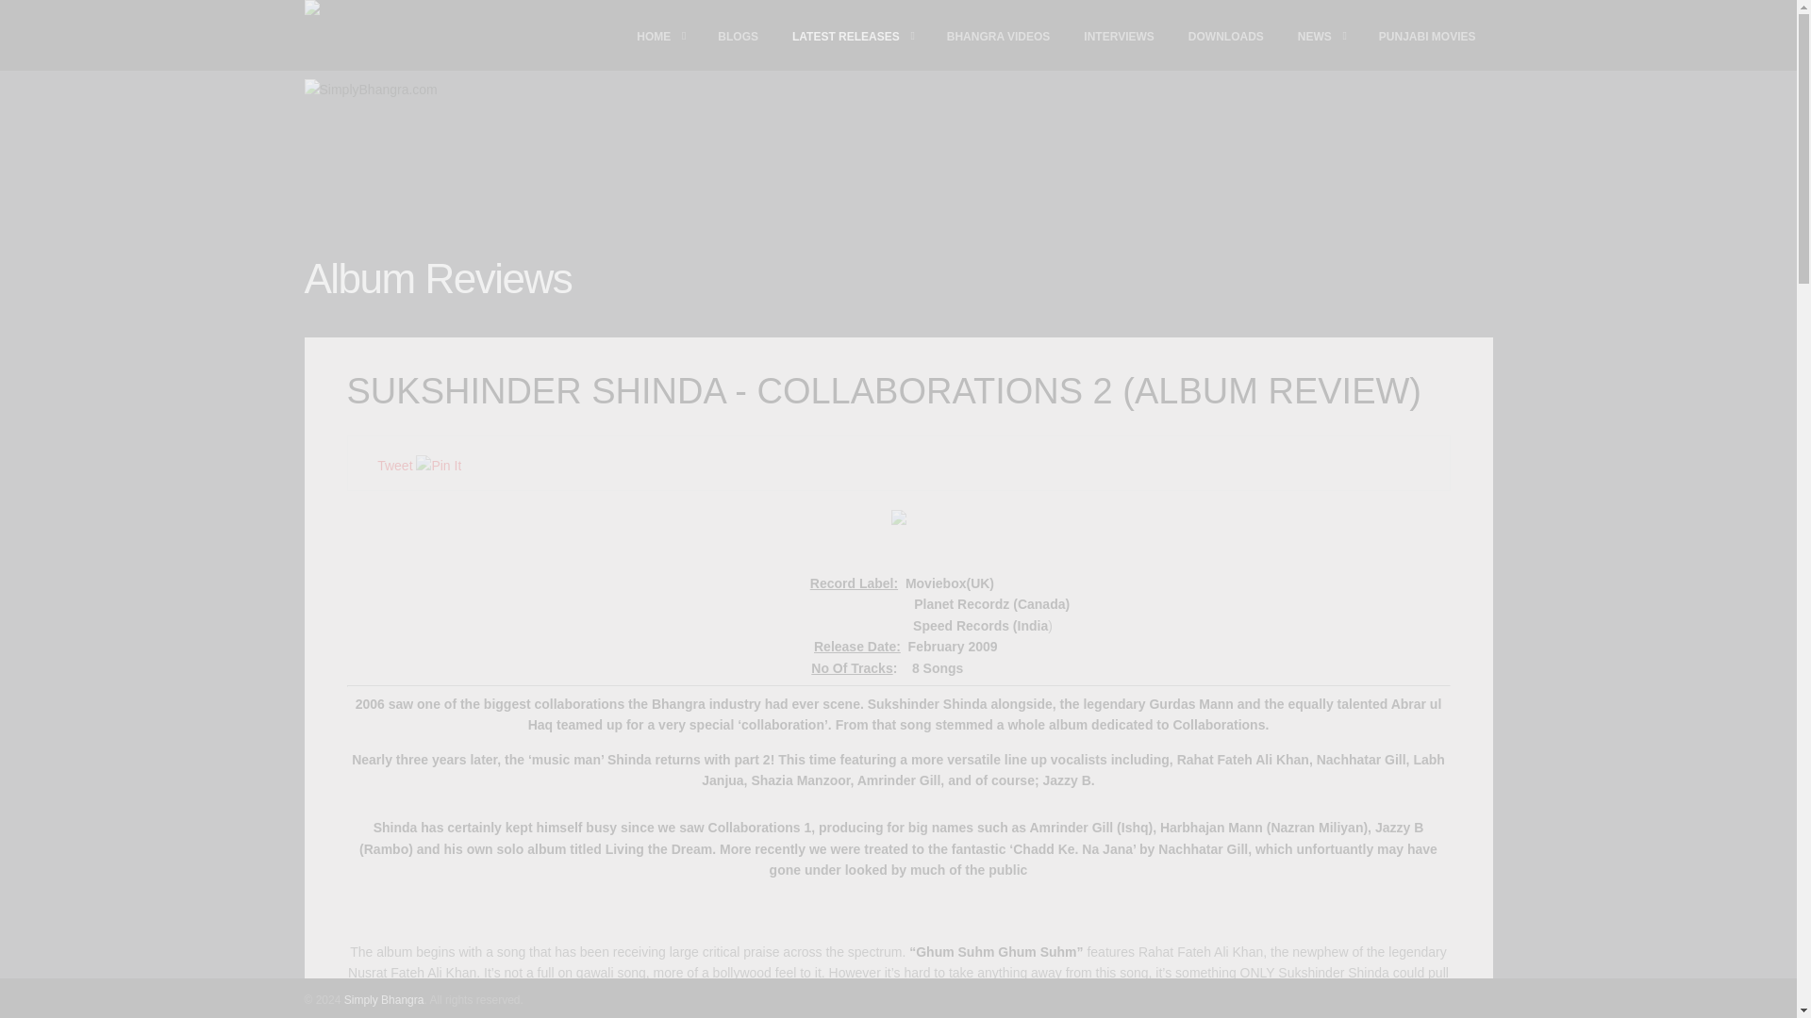 This screenshot has width=1811, height=1018. Describe the element at coordinates (1118, 36) in the screenshot. I see `INTERVIEWS` at that location.